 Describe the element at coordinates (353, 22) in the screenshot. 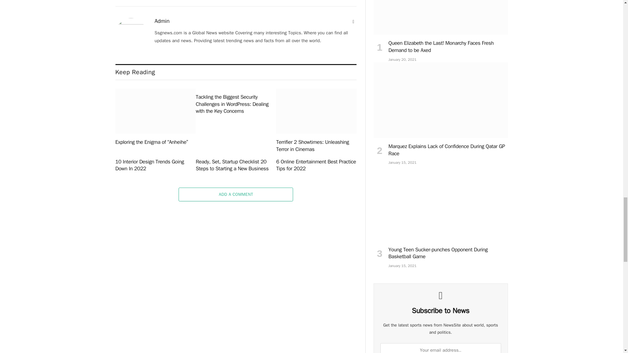

I see `Website` at that location.